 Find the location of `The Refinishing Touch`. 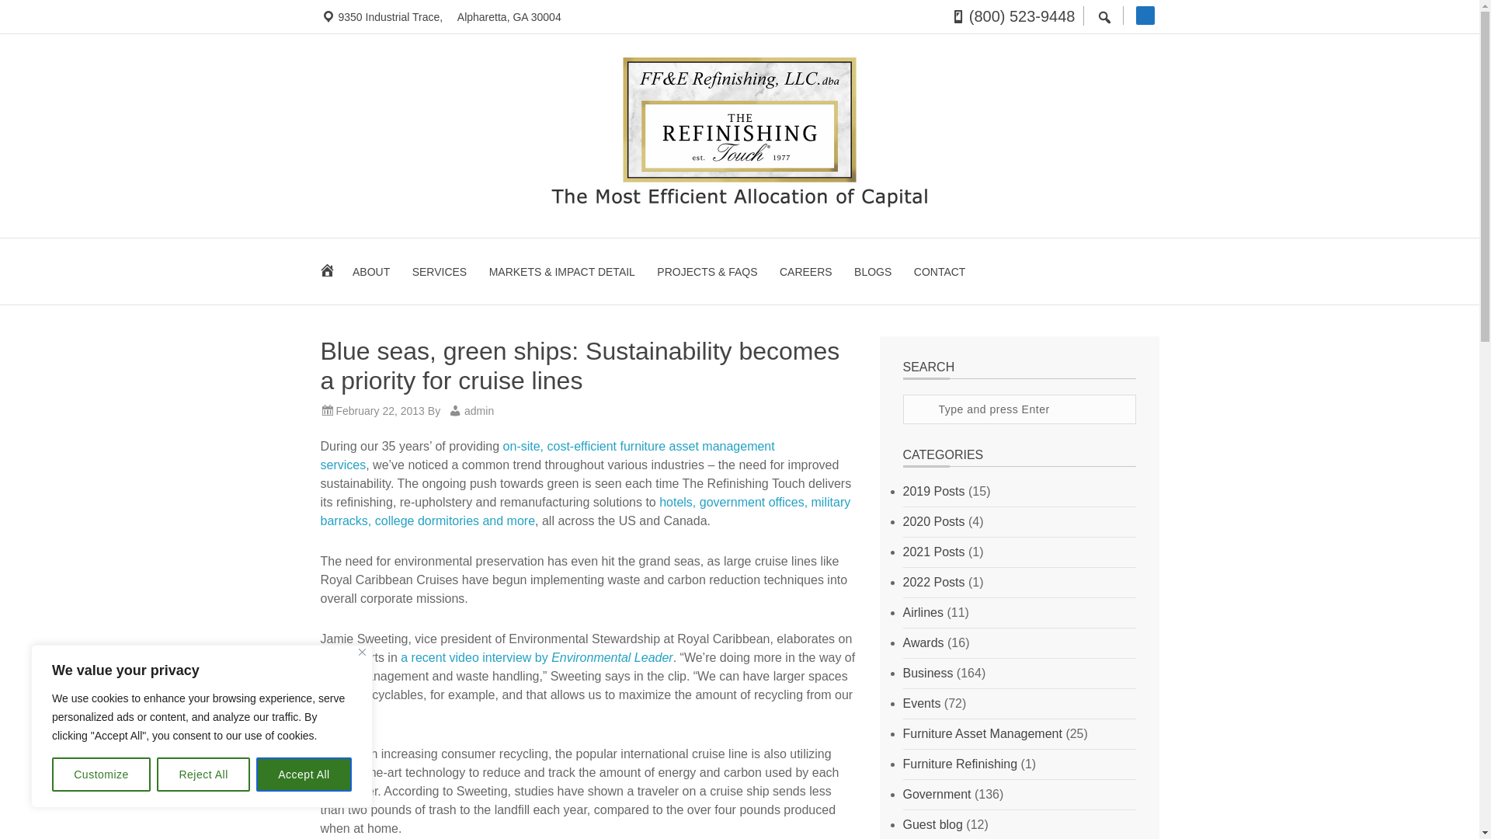

The Refinishing Touch is located at coordinates (739, 133).